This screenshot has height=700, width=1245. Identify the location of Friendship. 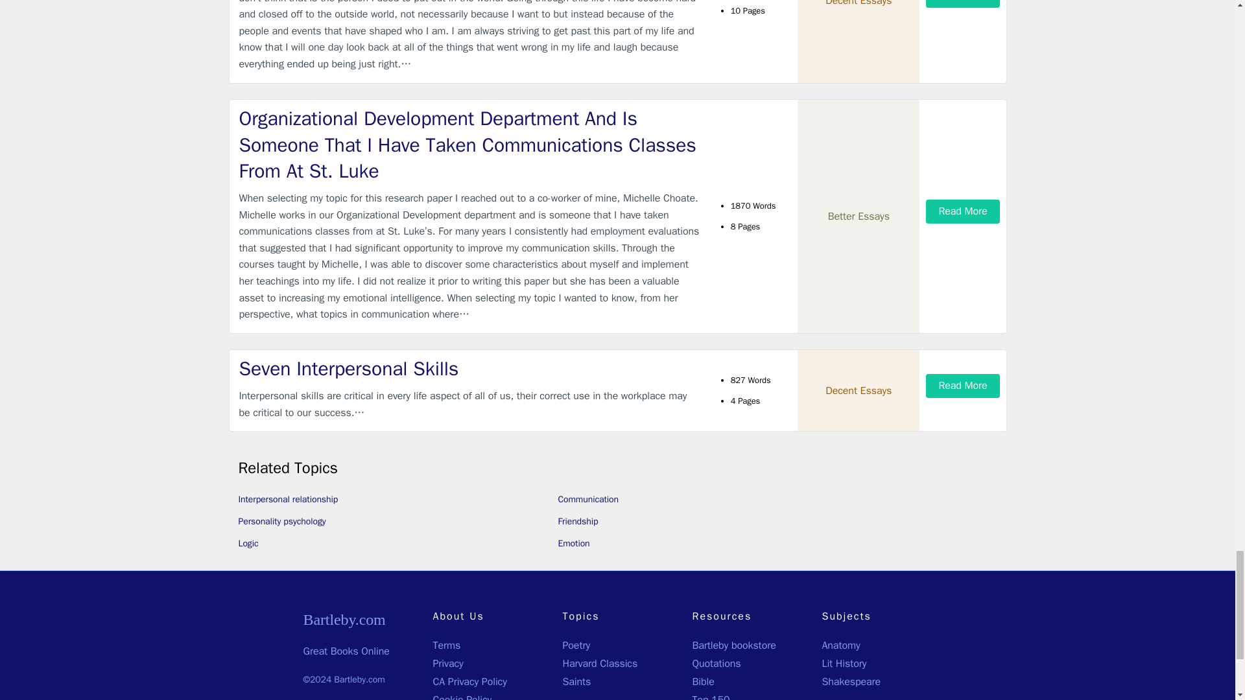
(577, 521).